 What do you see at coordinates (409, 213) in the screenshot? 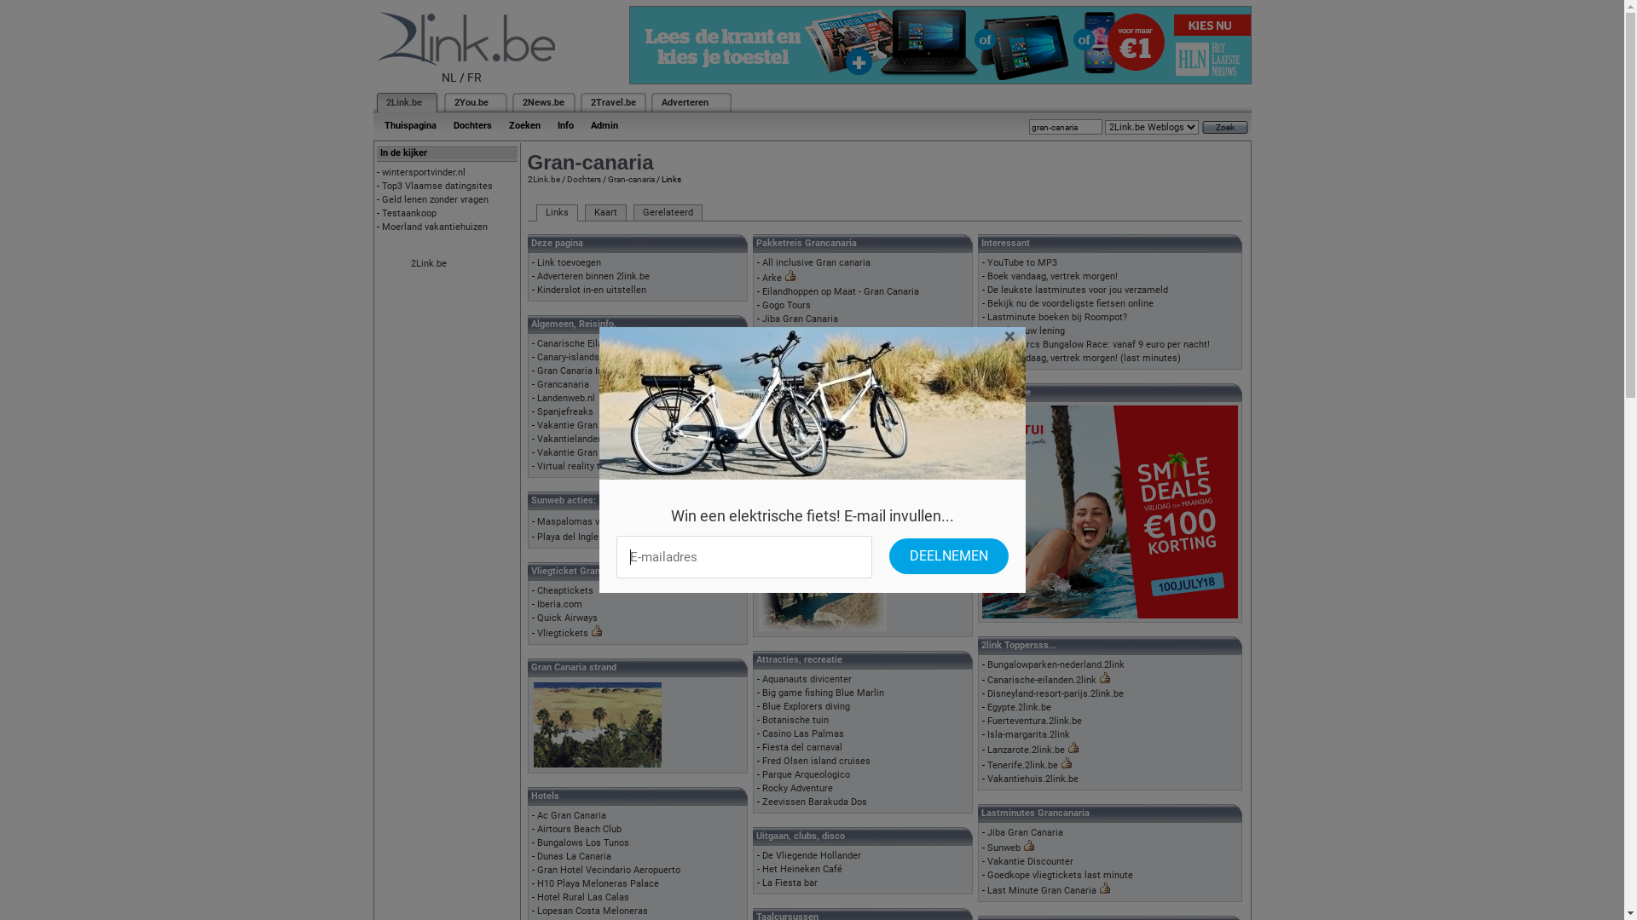
I see `Testaankoop` at bounding box center [409, 213].